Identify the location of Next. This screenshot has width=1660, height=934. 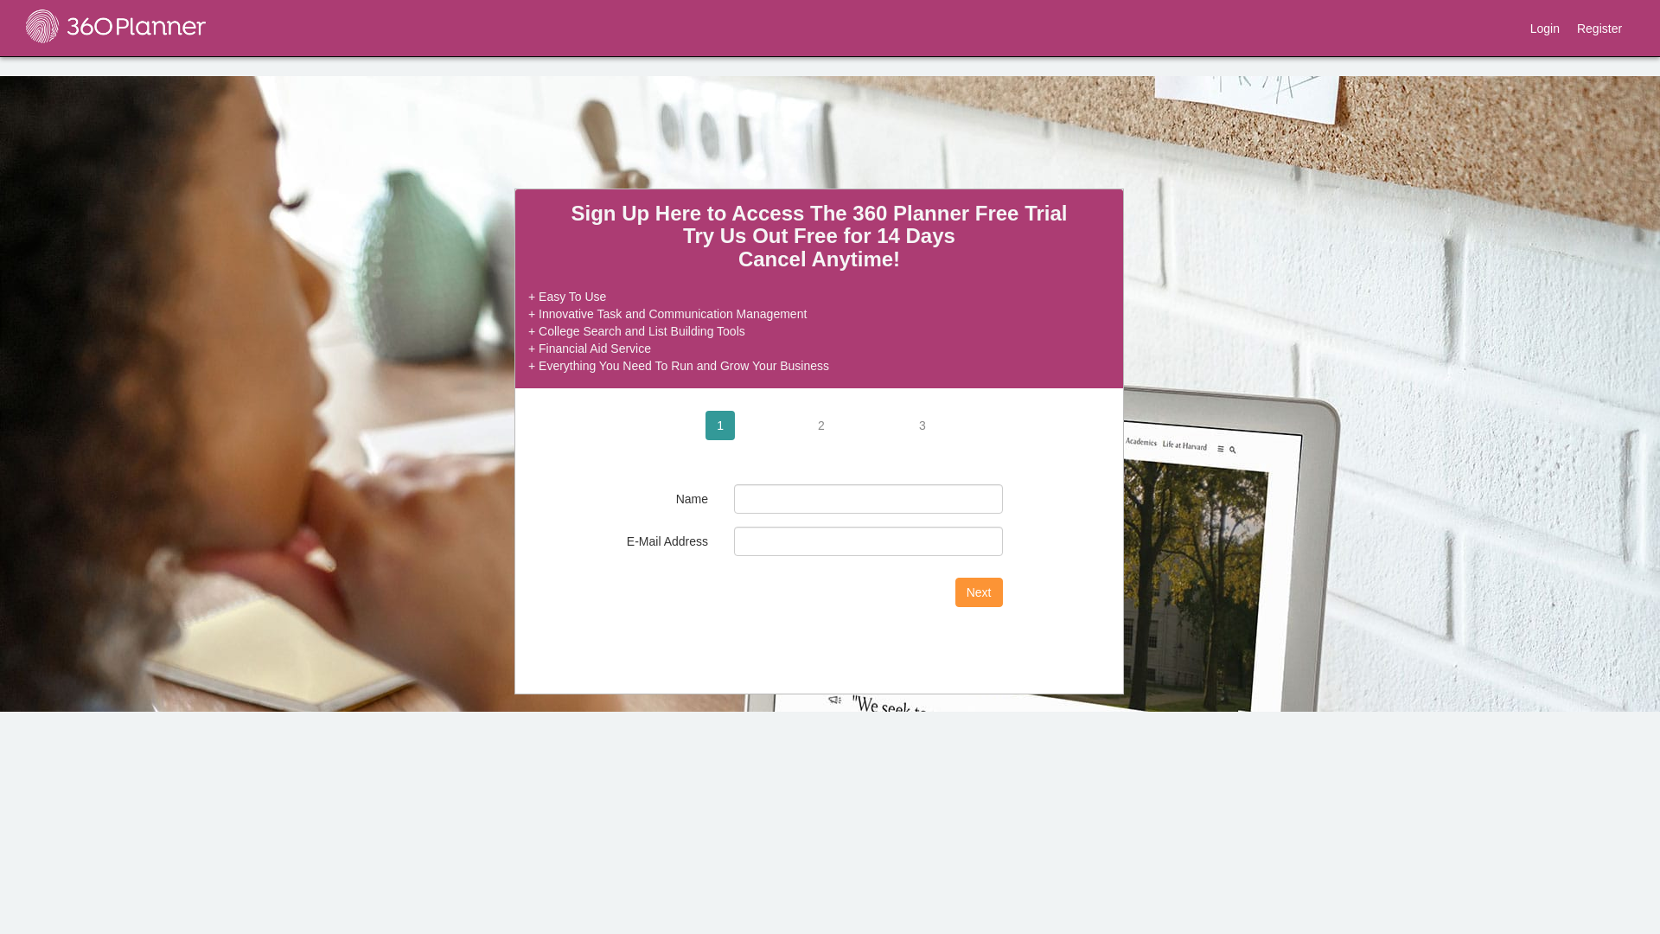
(979, 592).